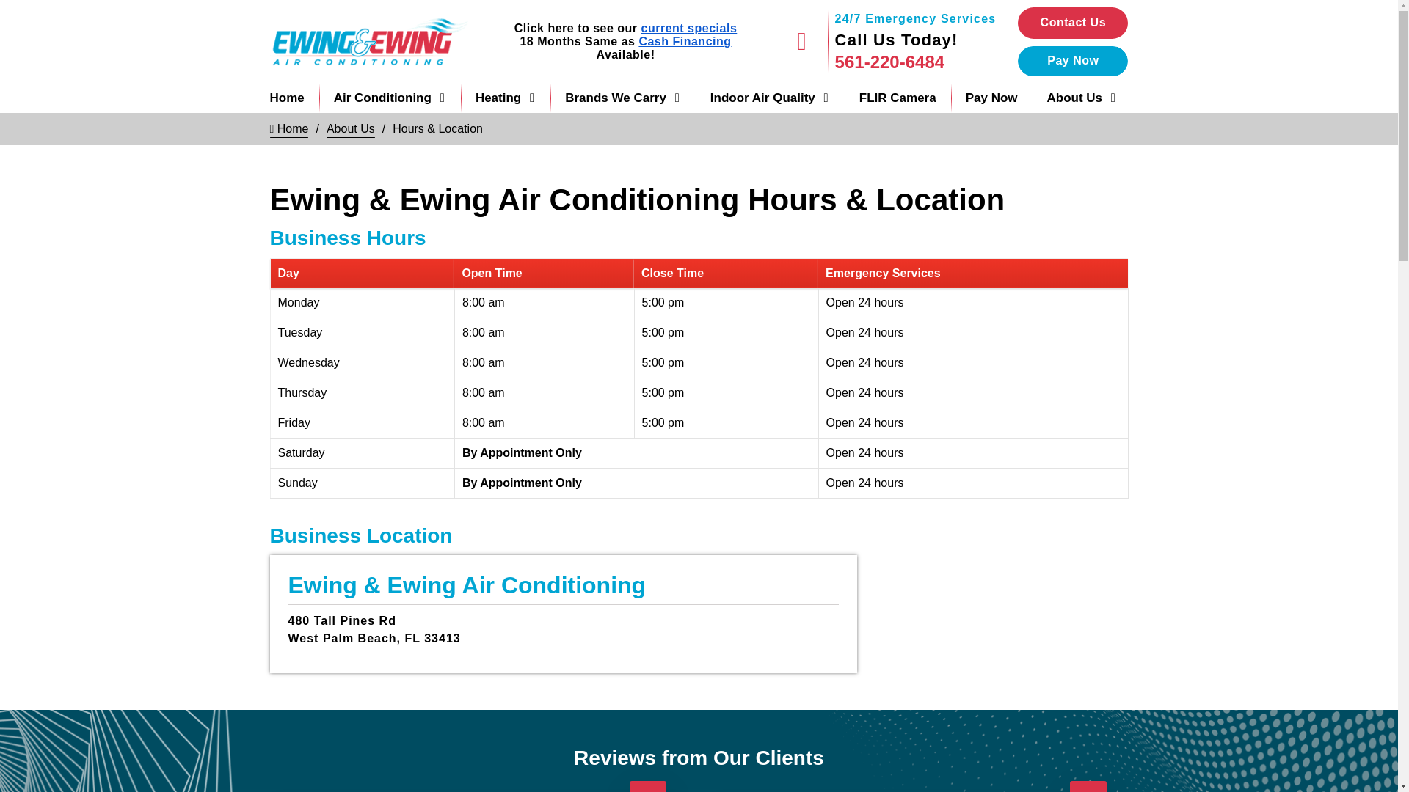 The image size is (1409, 792). I want to click on 561-220-6484, so click(916, 62).